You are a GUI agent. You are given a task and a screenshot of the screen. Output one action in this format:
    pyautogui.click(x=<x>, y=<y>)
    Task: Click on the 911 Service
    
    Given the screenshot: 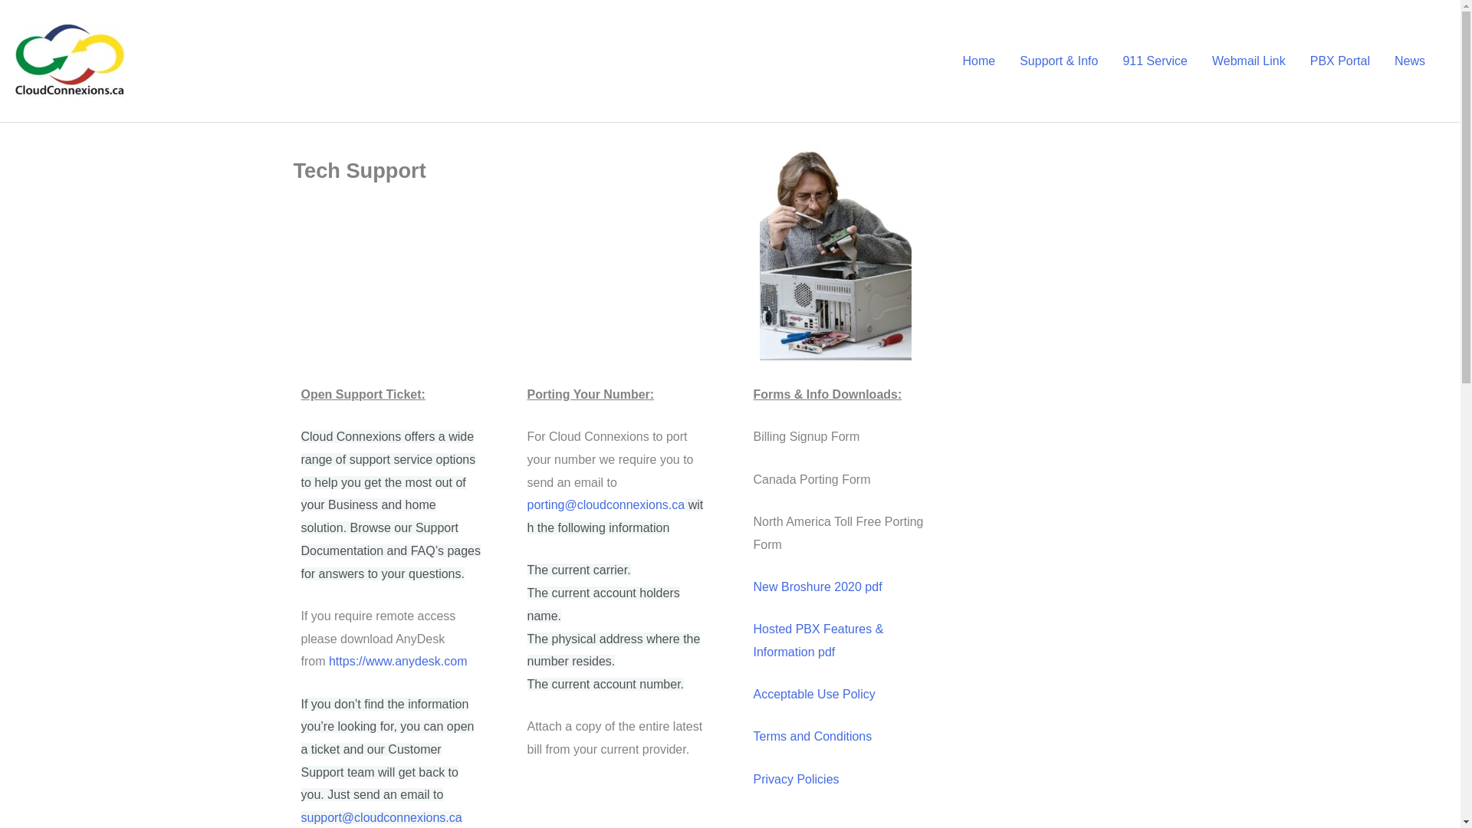 What is the action you would take?
    pyautogui.click(x=1155, y=61)
    